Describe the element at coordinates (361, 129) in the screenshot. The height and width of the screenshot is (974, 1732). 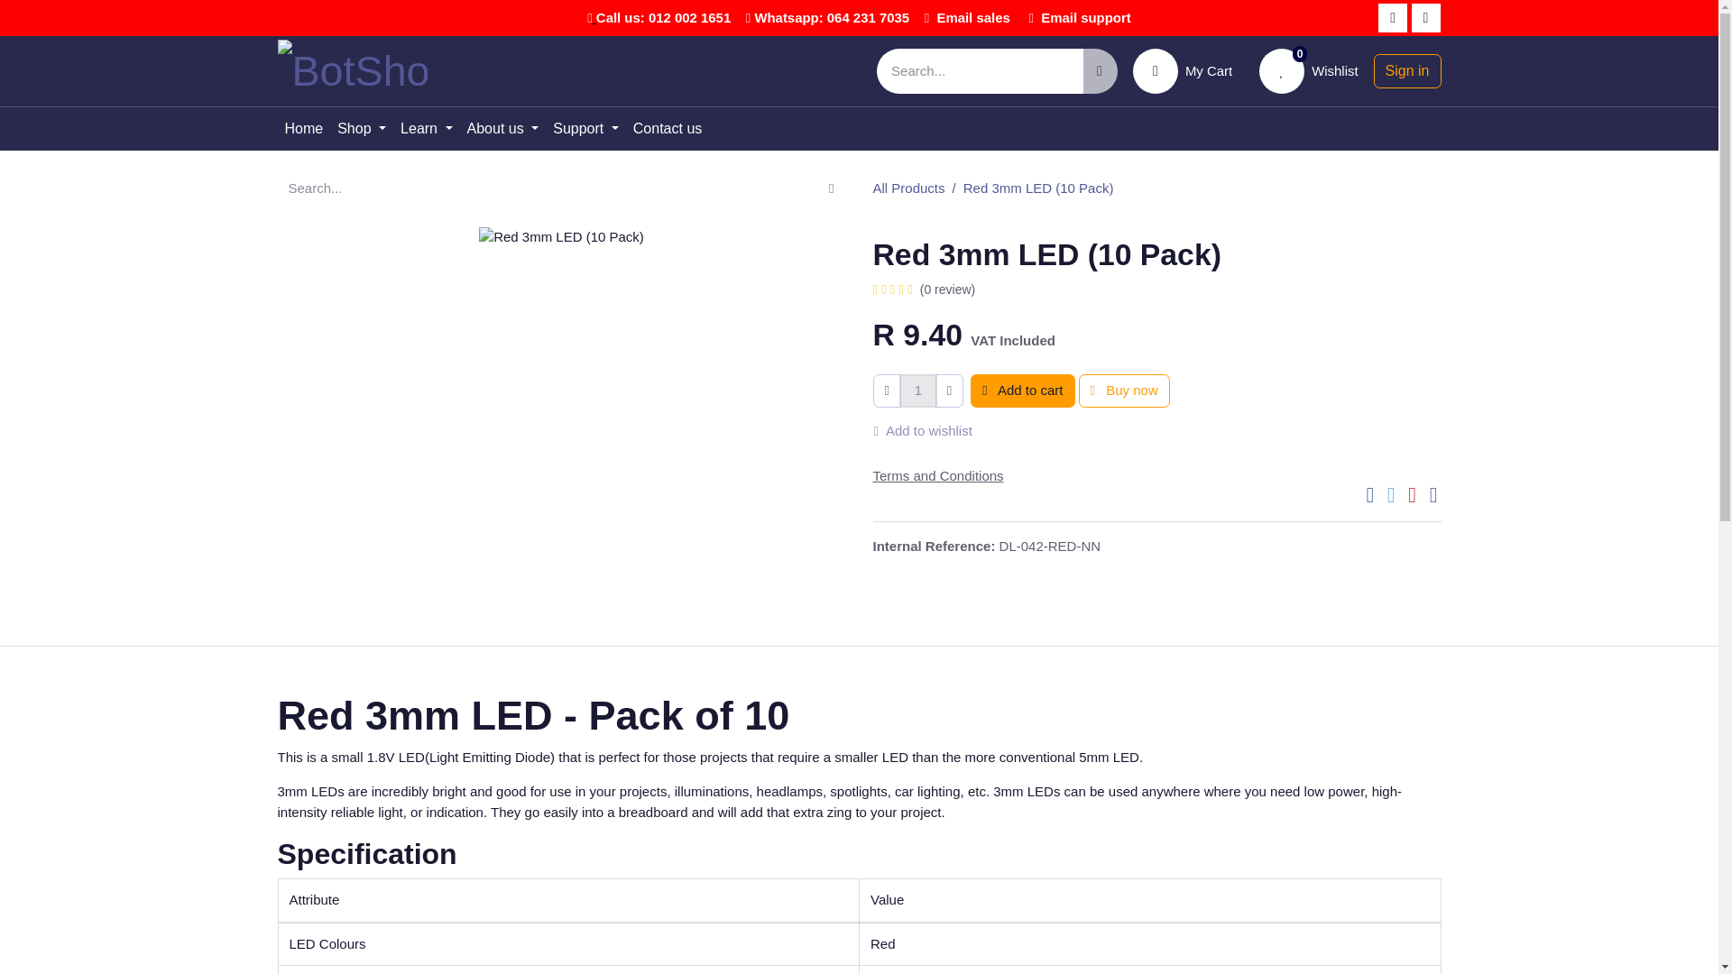
I see `Call us: 012 002 1651` at that location.